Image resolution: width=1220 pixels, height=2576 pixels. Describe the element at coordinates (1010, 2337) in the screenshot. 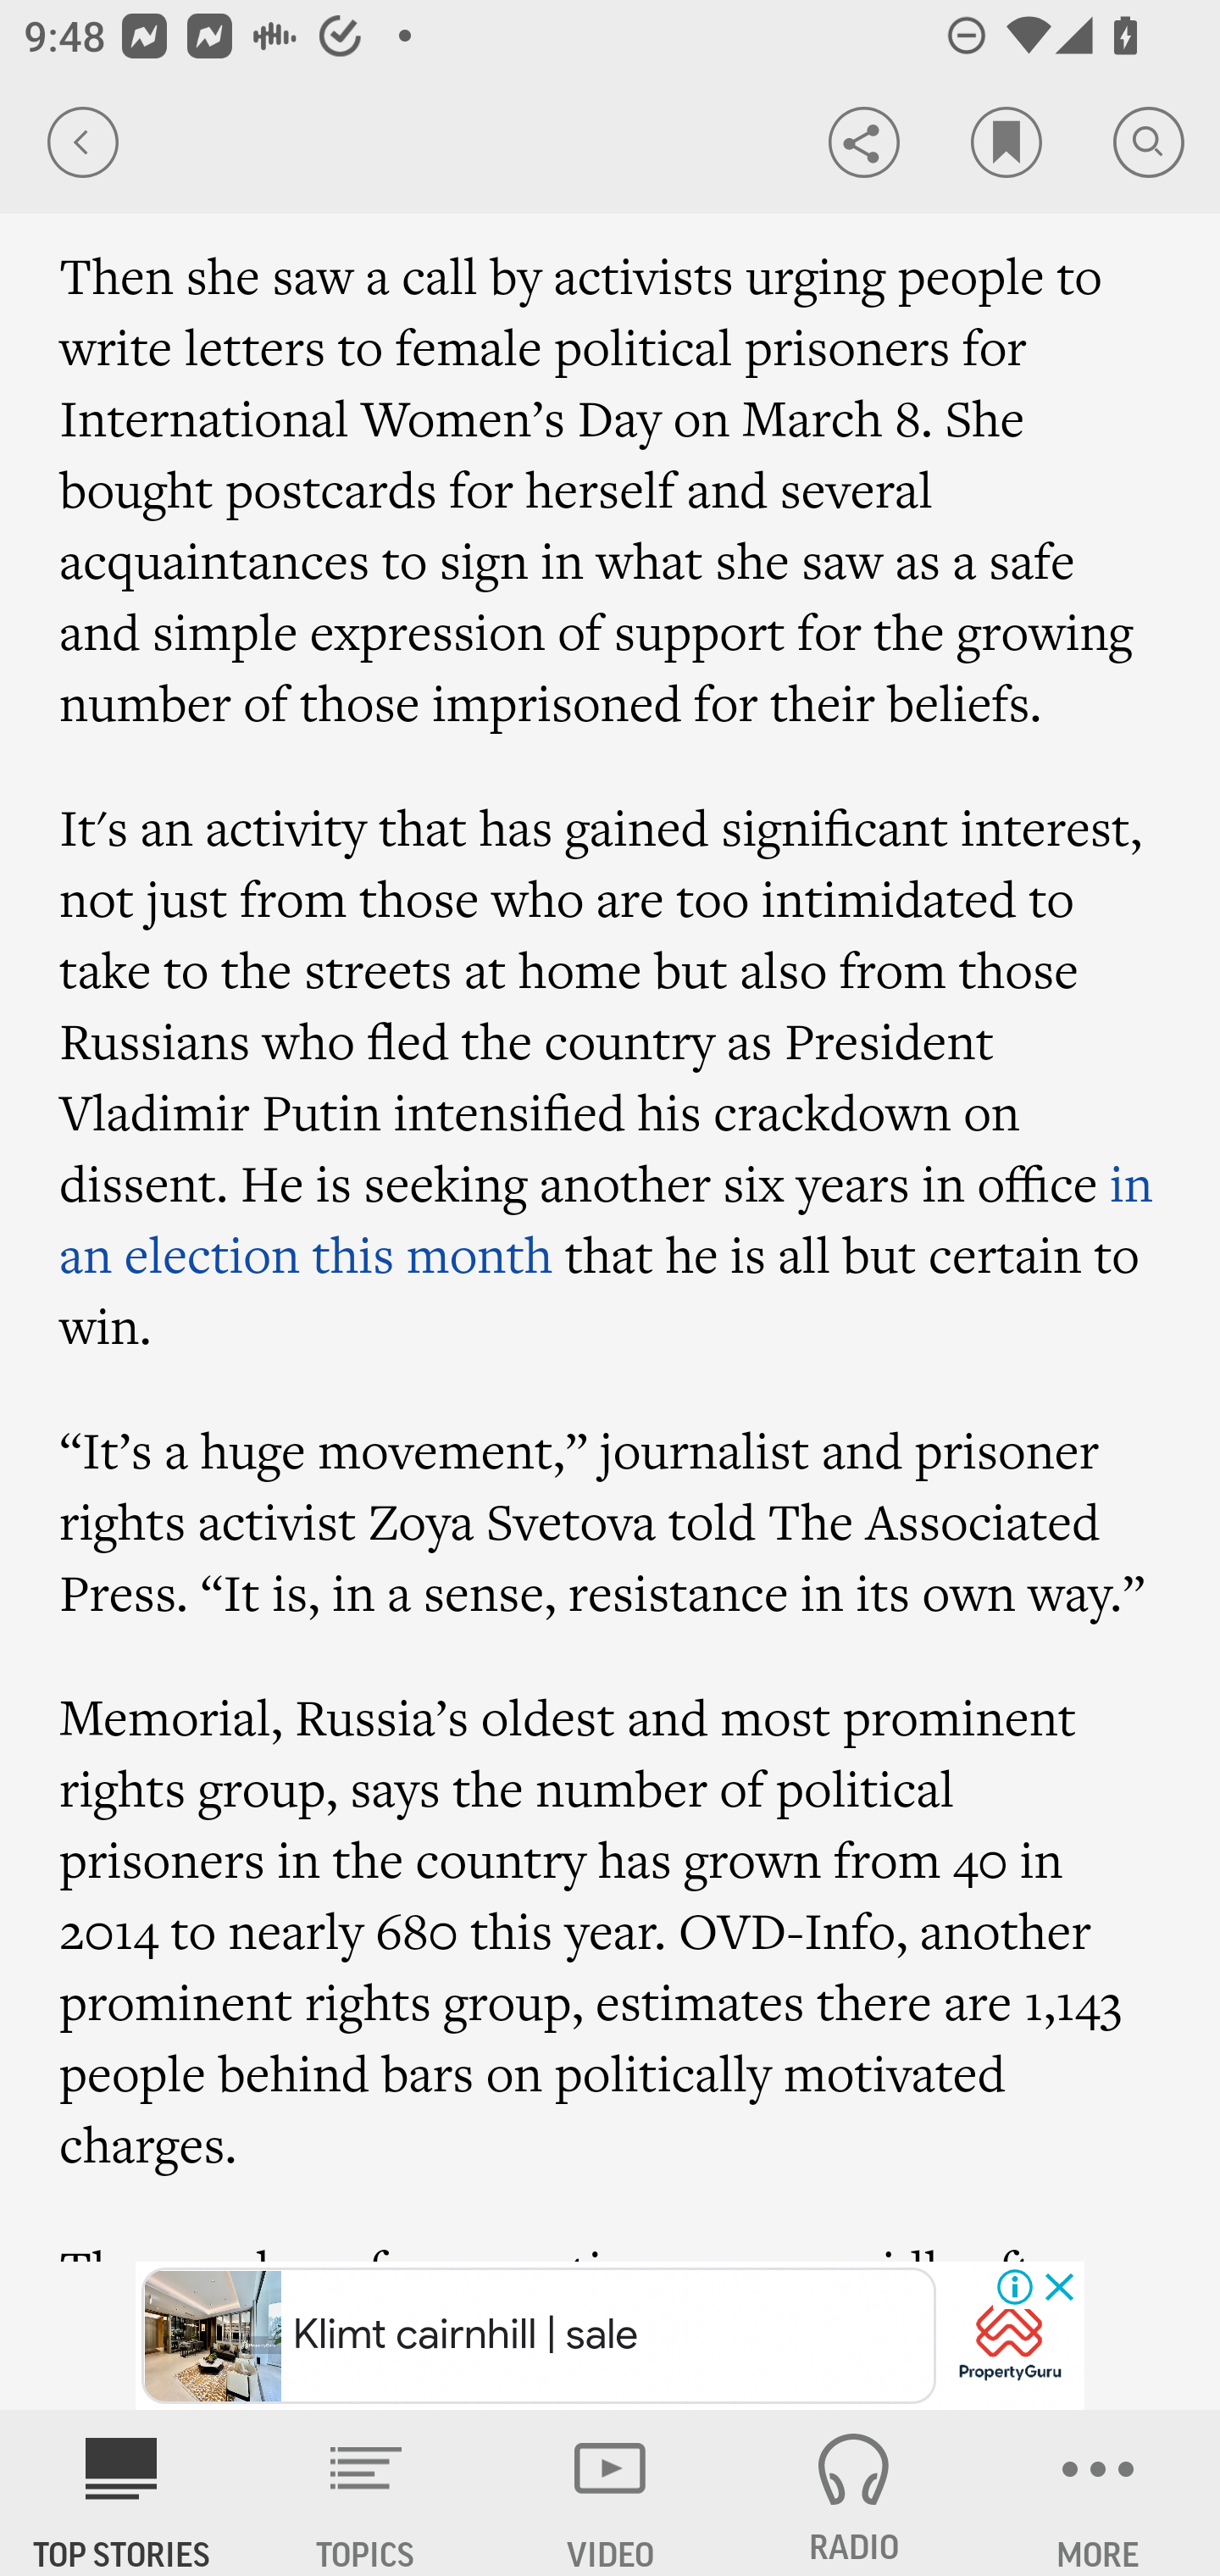

I see `for-sale-klimt-cairnhill` at that location.